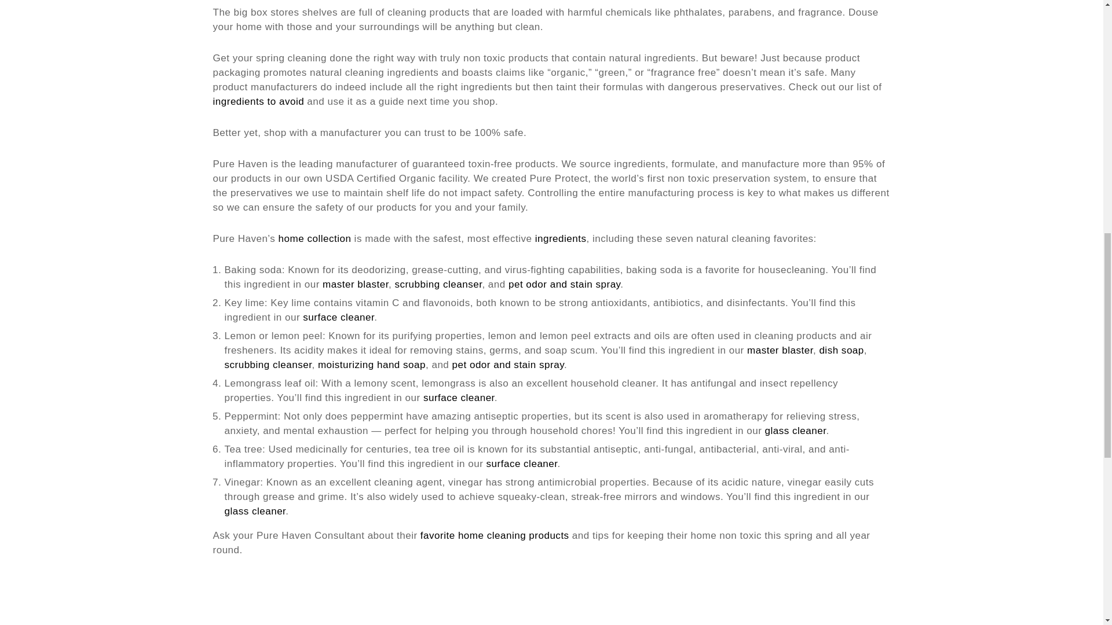 This screenshot has height=625, width=1112. What do you see at coordinates (442, 398) in the screenshot?
I see `surface` at bounding box center [442, 398].